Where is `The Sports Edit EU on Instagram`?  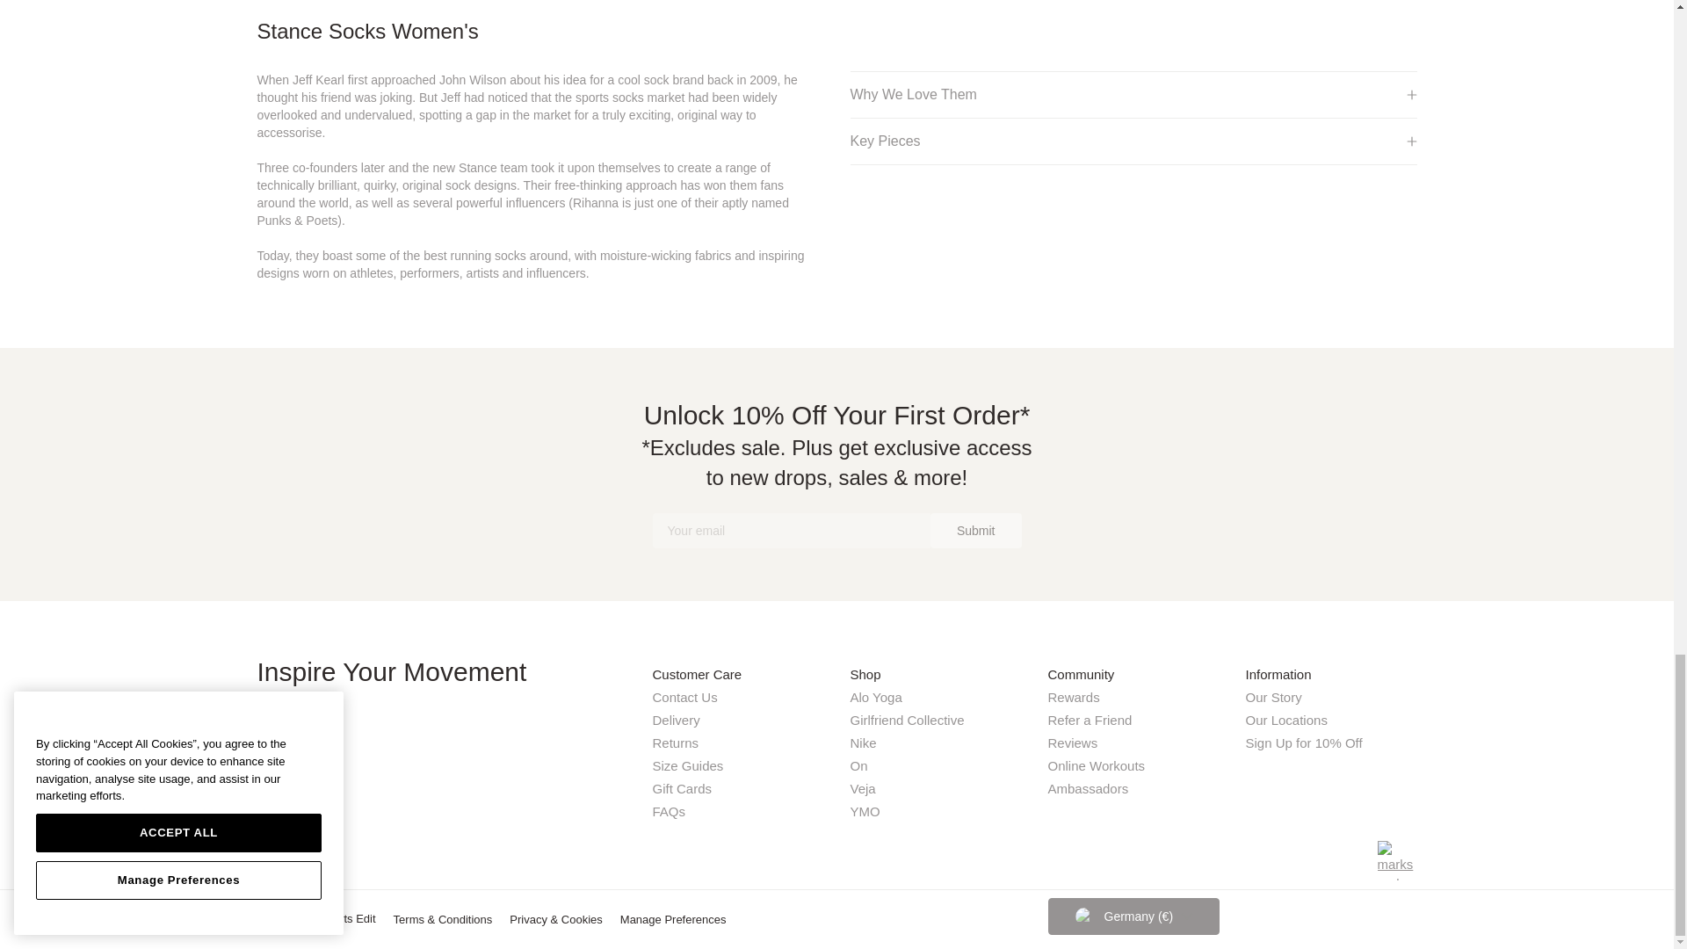 The Sports Edit EU on Instagram is located at coordinates (267, 858).